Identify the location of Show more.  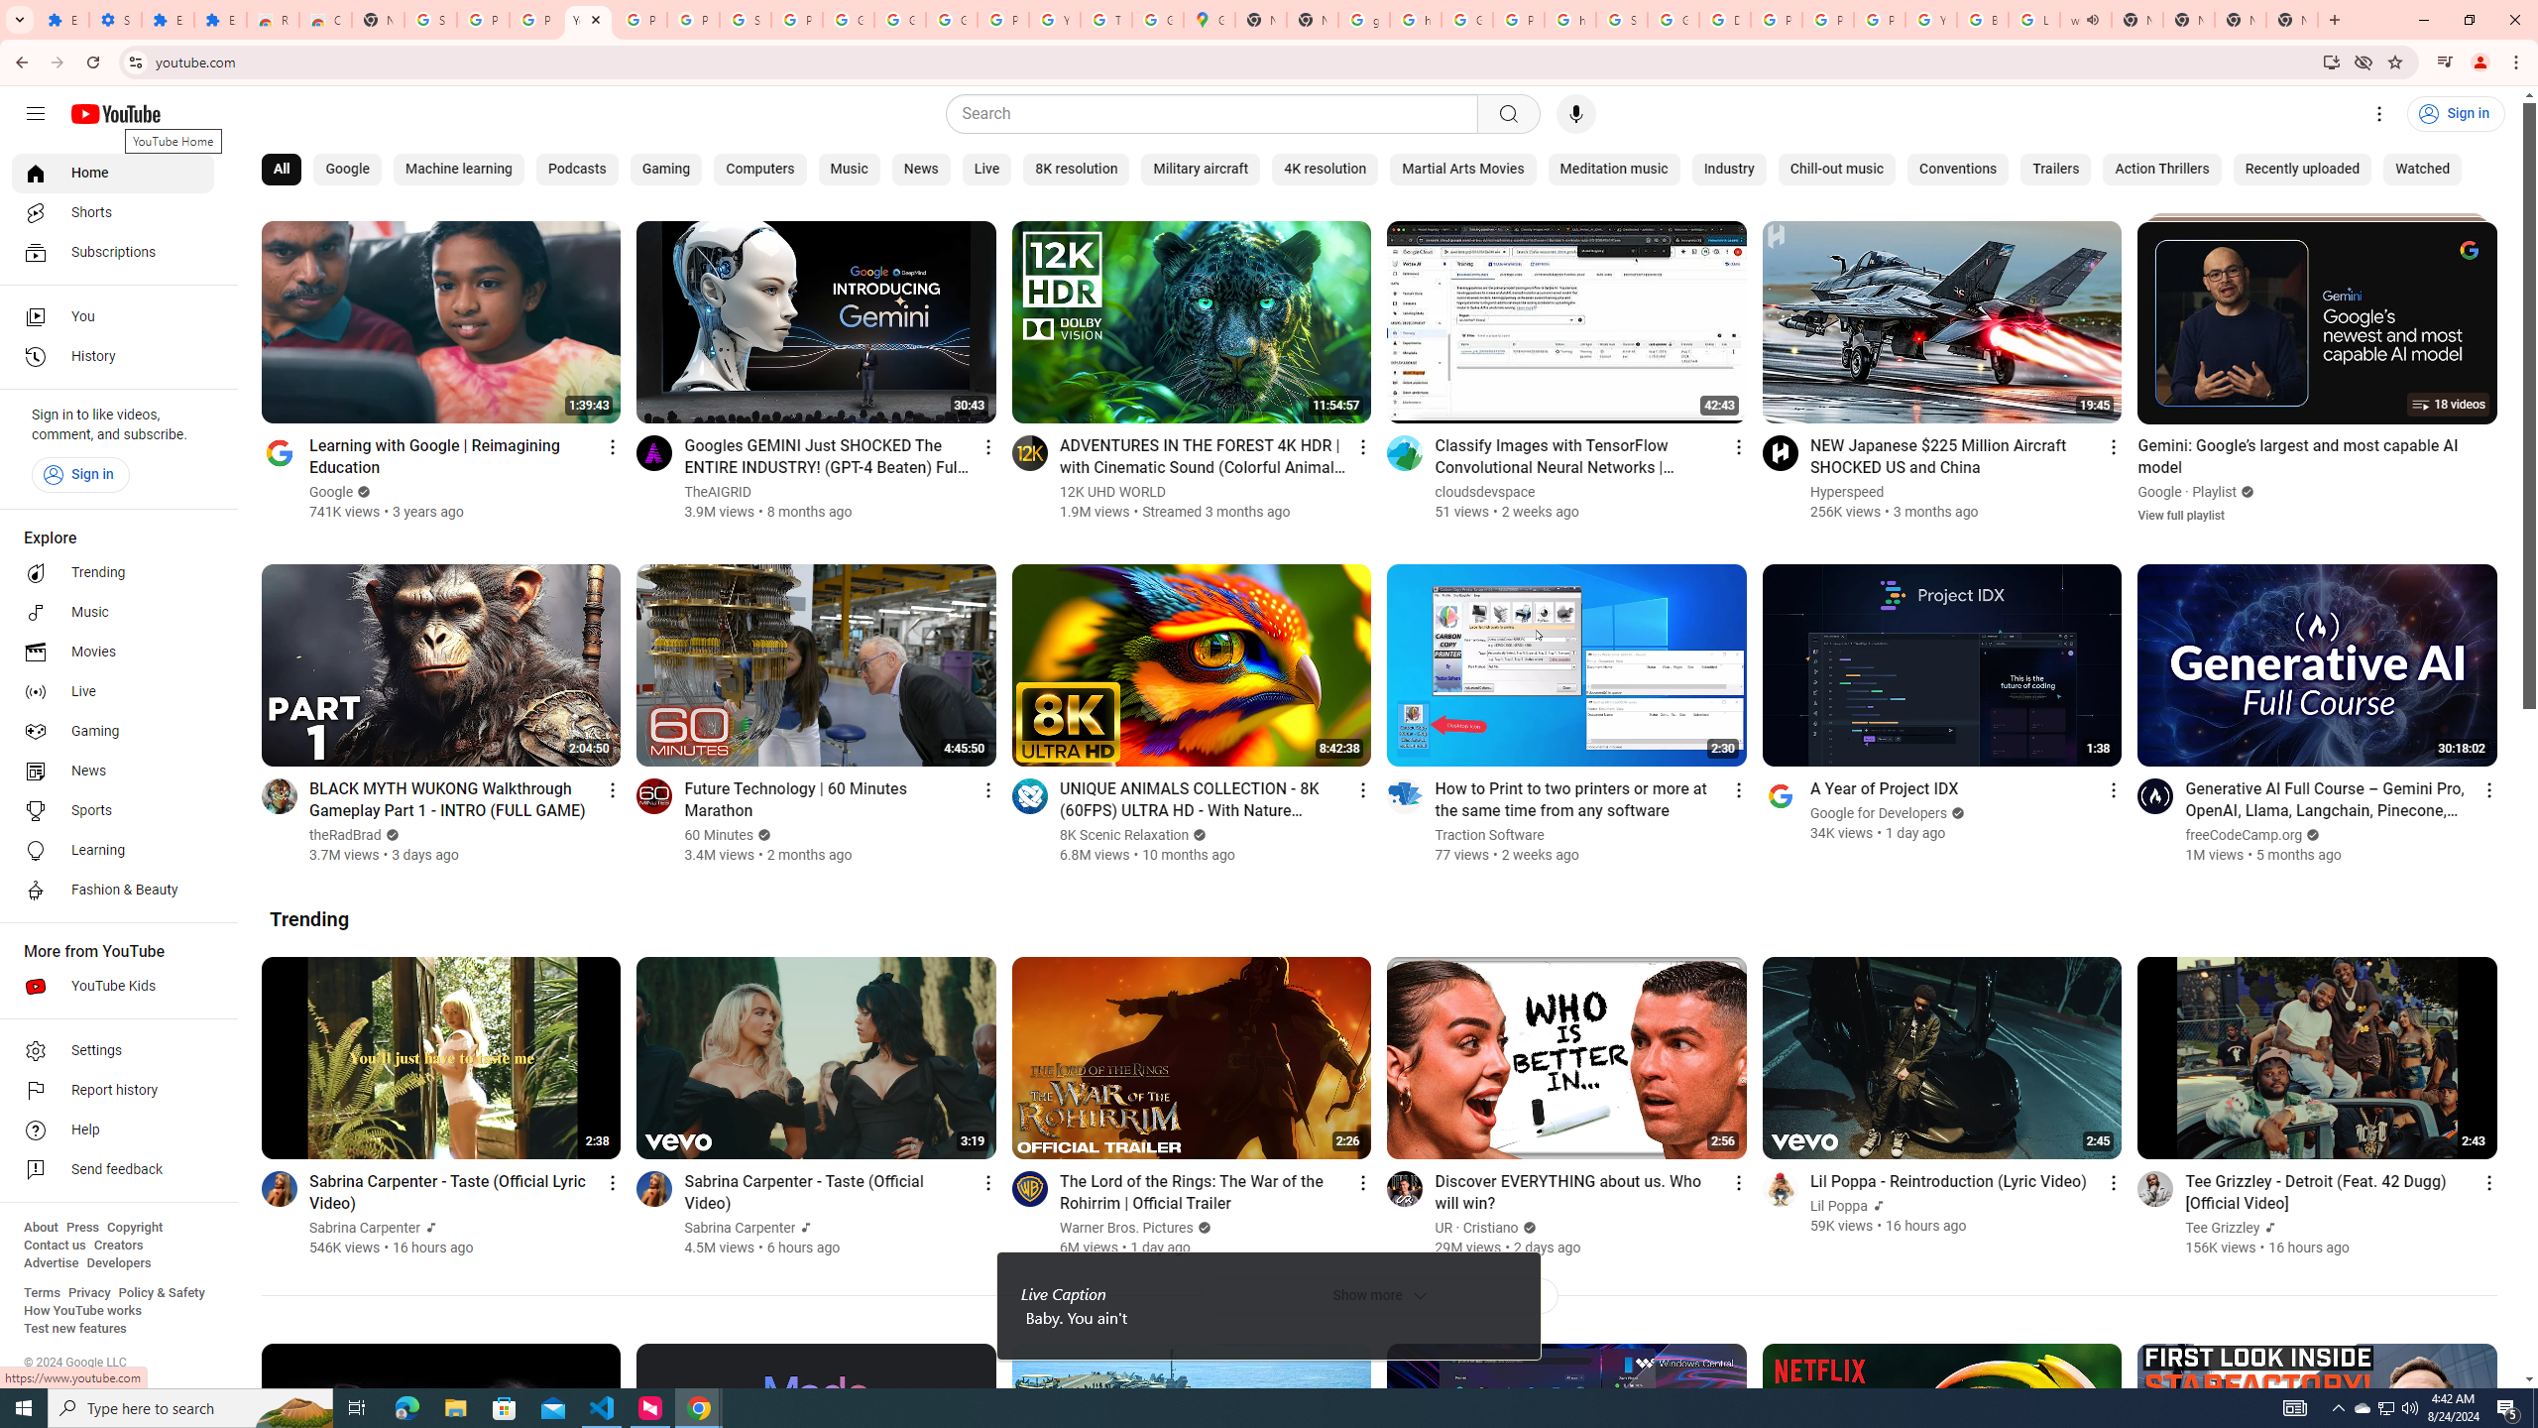
(1378, 1295).